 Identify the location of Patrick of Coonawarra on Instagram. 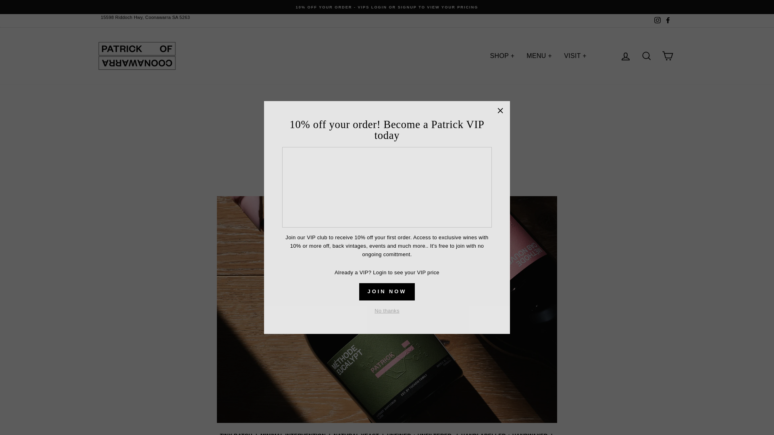
(657, 21).